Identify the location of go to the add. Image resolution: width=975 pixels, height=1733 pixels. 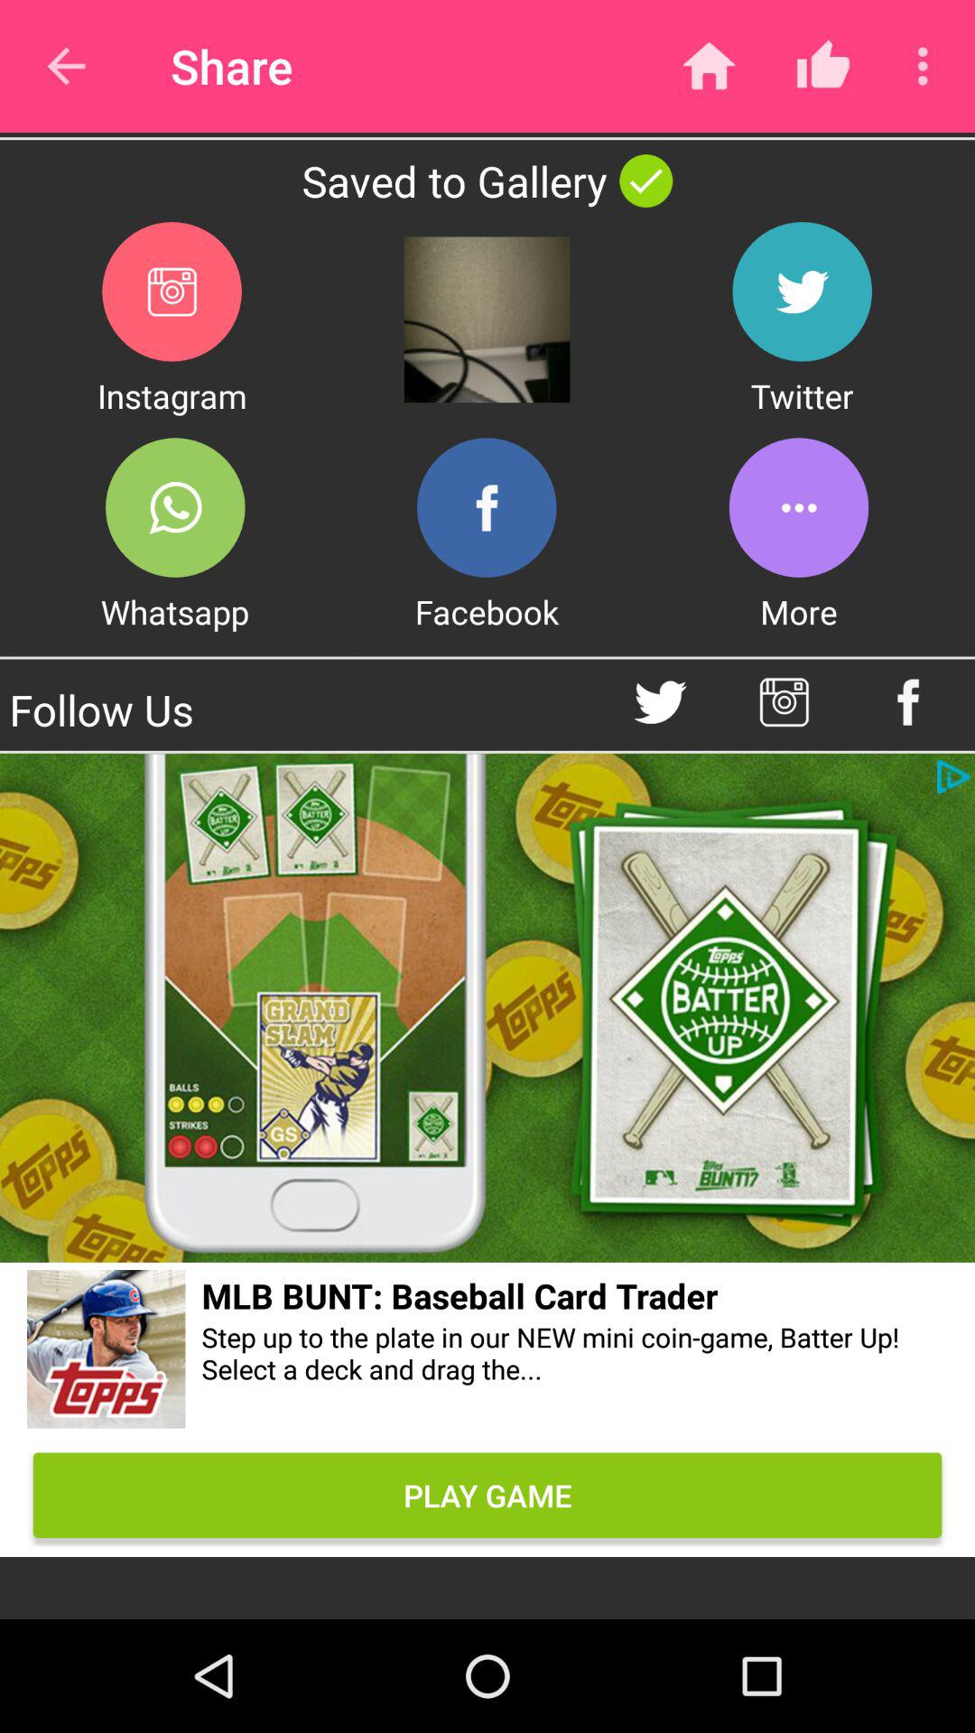
(487, 1007).